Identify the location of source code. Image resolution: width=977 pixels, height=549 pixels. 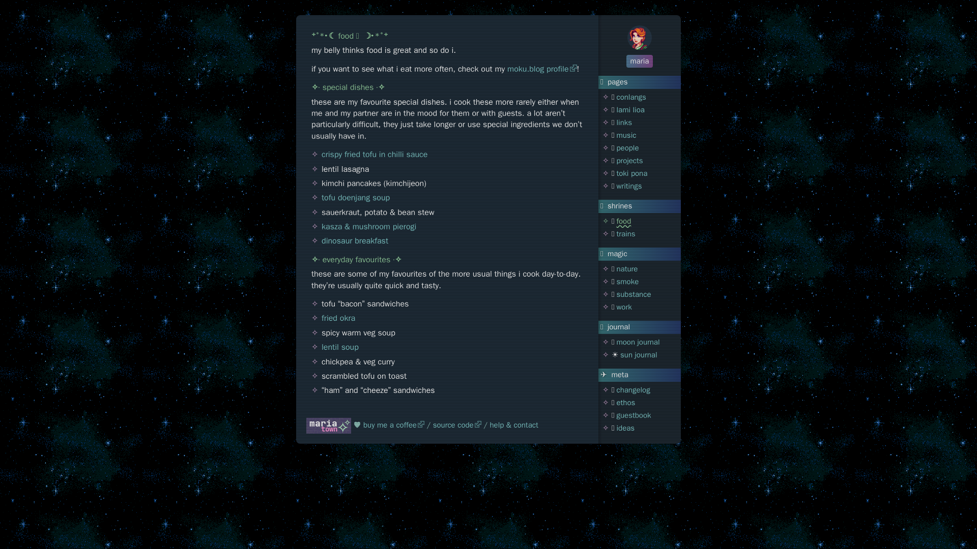
(457, 425).